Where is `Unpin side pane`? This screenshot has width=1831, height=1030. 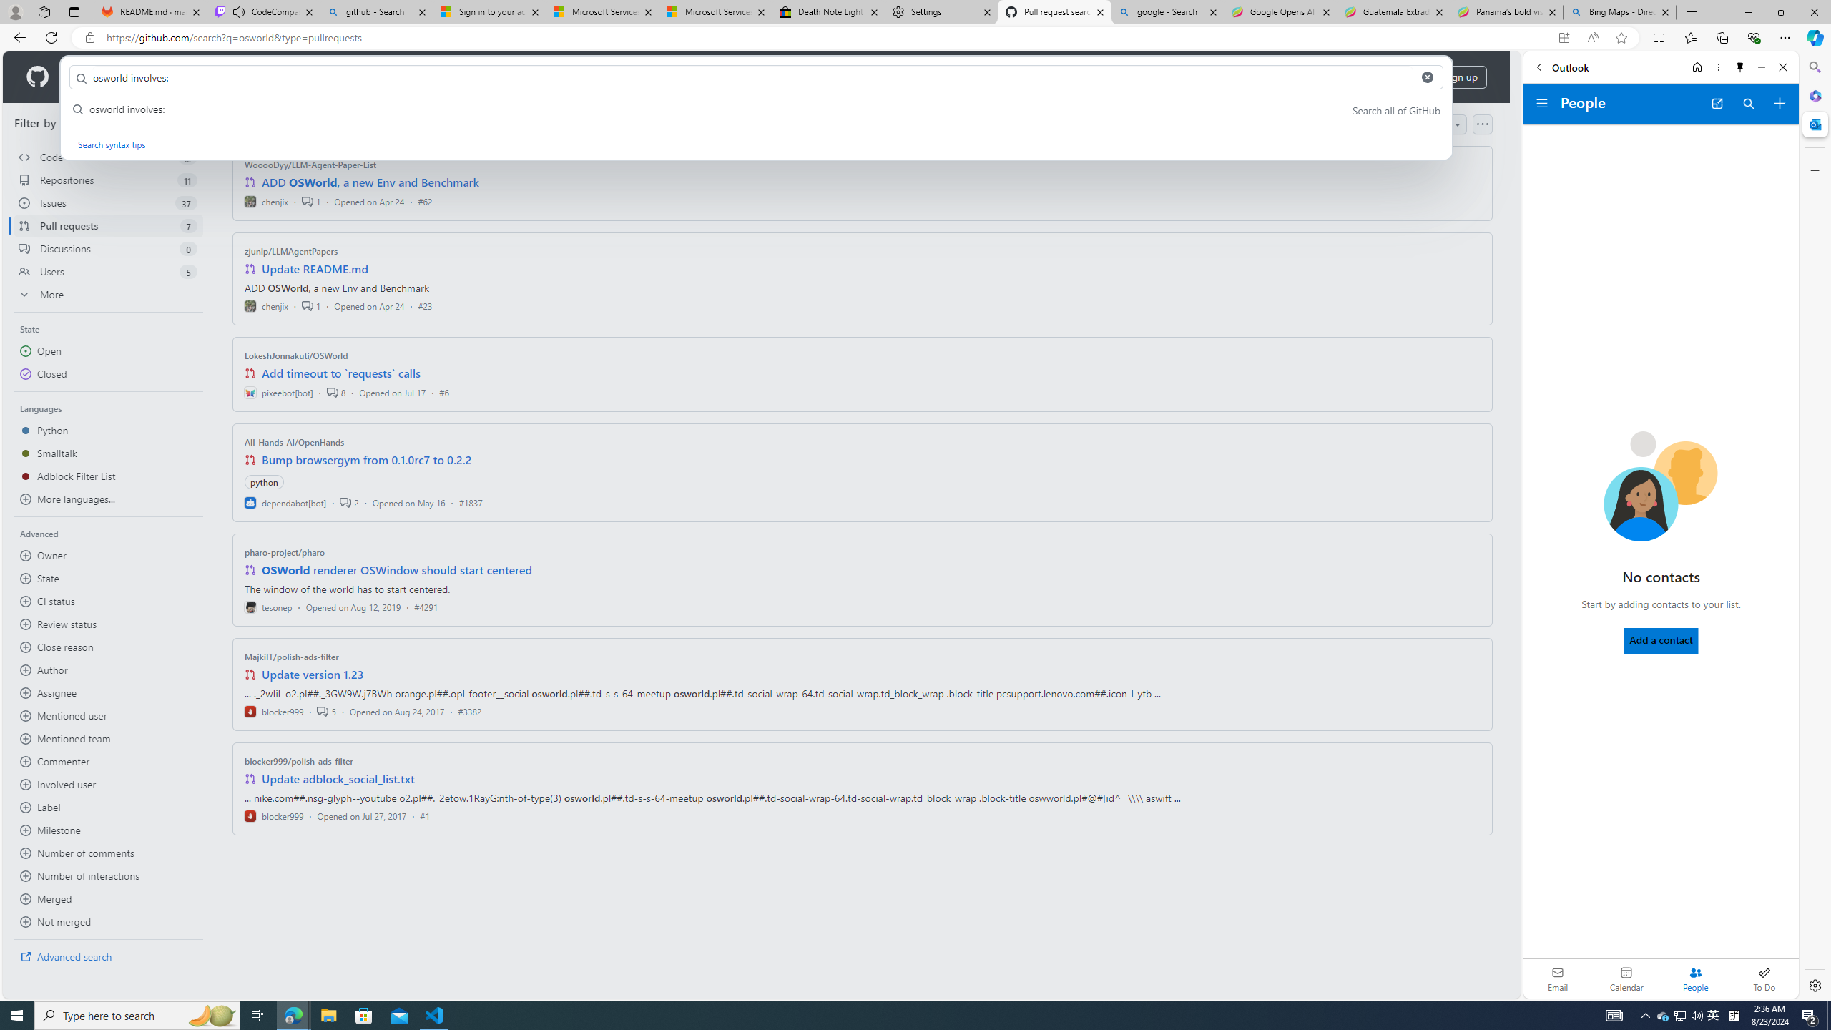
Unpin side pane is located at coordinates (1740, 67).